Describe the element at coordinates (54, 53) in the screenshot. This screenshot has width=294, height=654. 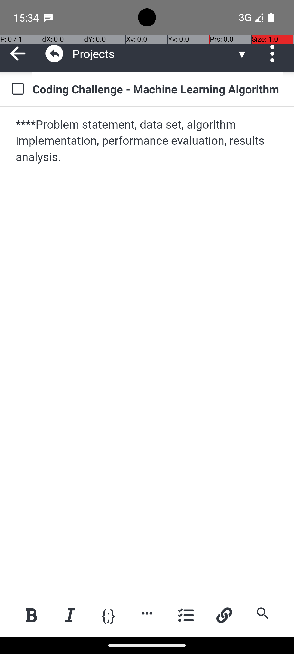
I see `` at that location.